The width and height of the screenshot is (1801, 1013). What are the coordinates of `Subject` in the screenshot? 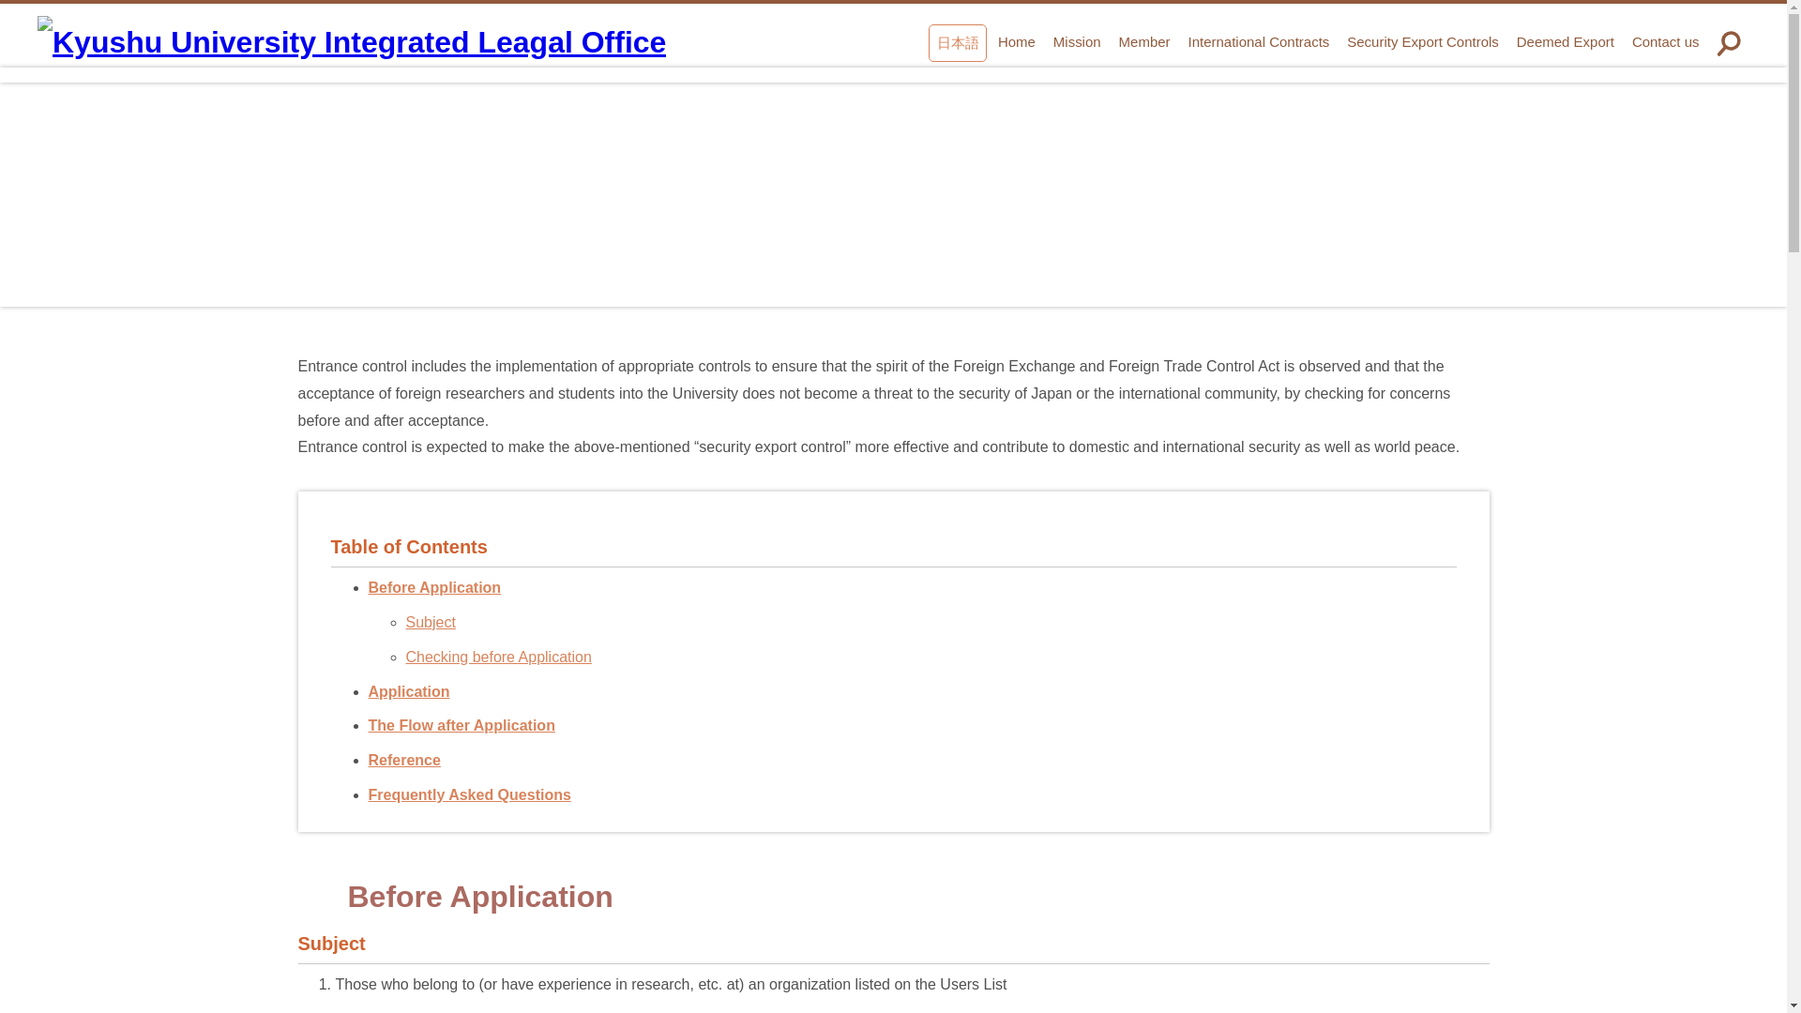 It's located at (430, 621).